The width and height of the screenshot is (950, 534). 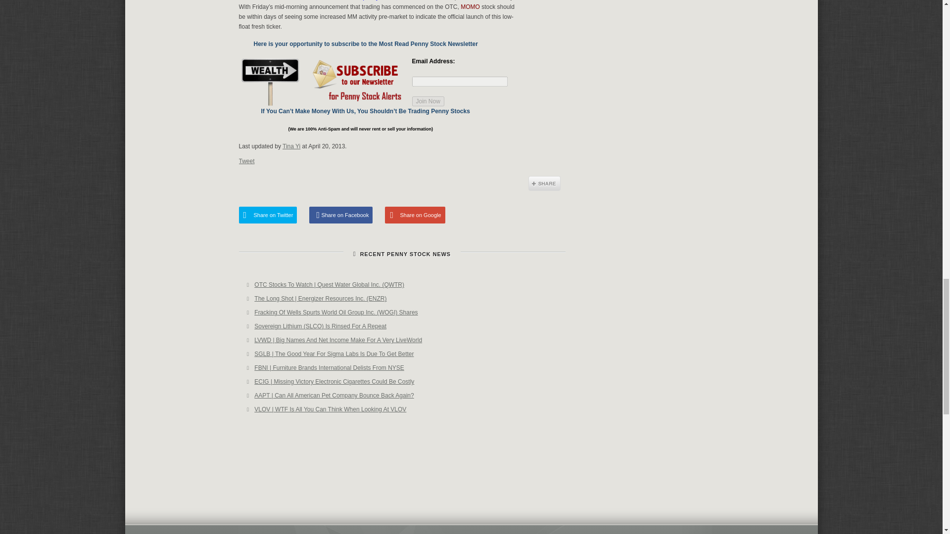 I want to click on penny stocks, so click(x=380, y=0).